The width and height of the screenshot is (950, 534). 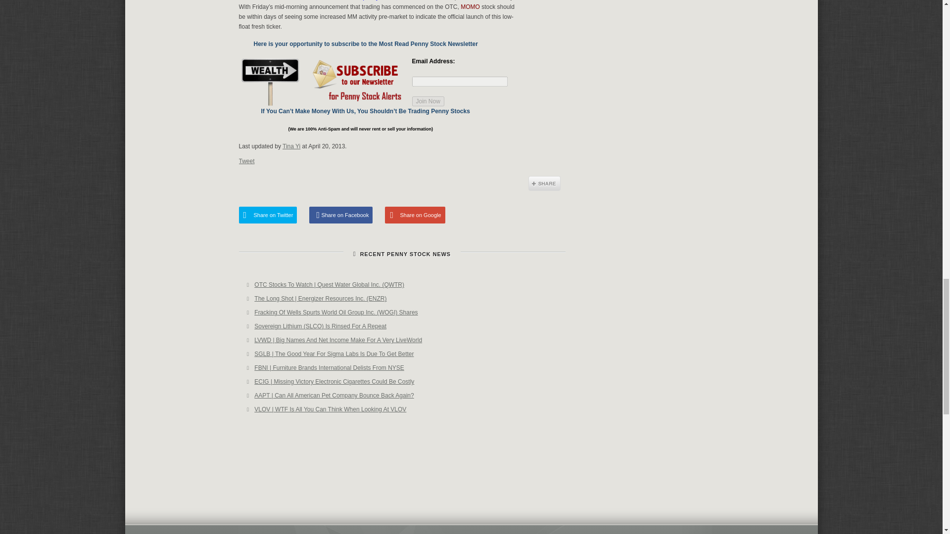 I want to click on penny stocks, so click(x=380, y=0).